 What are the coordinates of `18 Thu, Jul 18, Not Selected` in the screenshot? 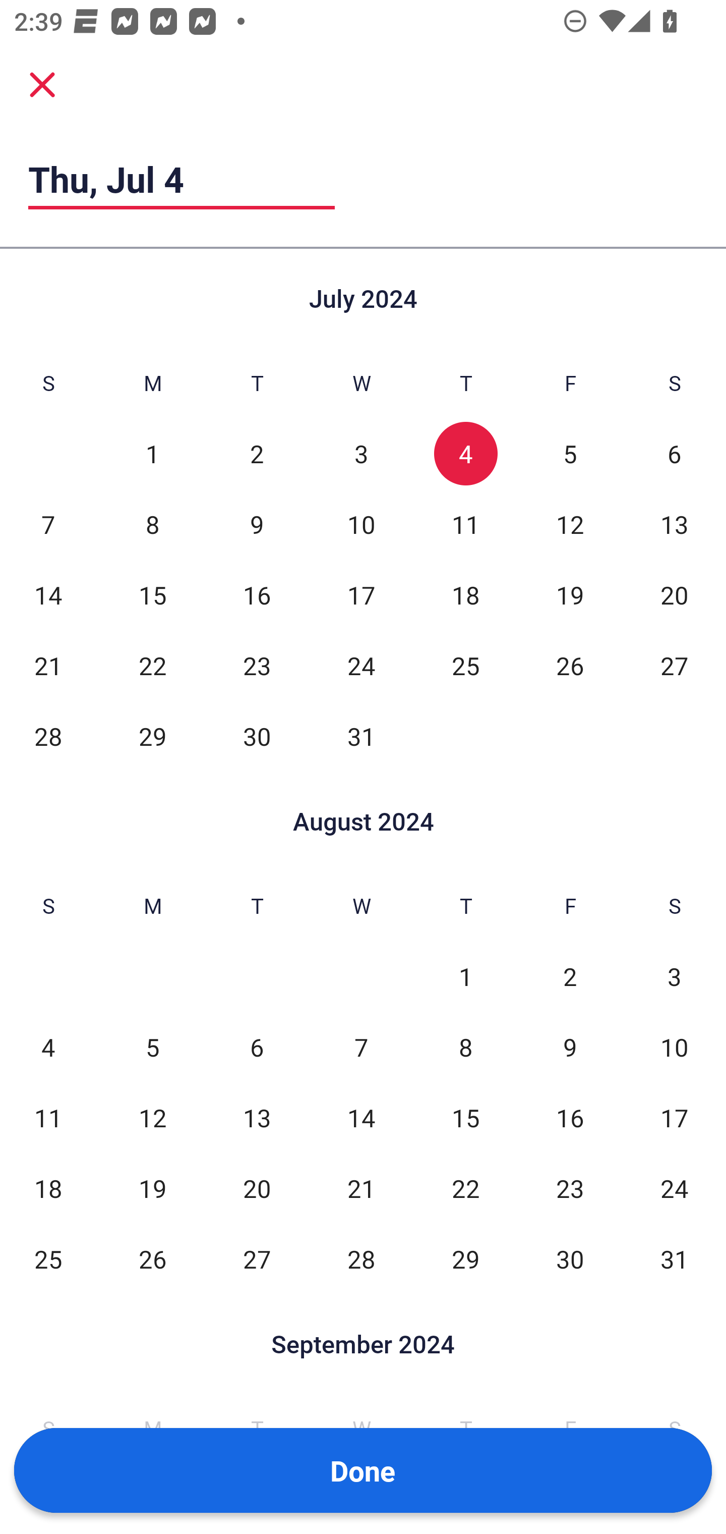 It's located at (465, 595).